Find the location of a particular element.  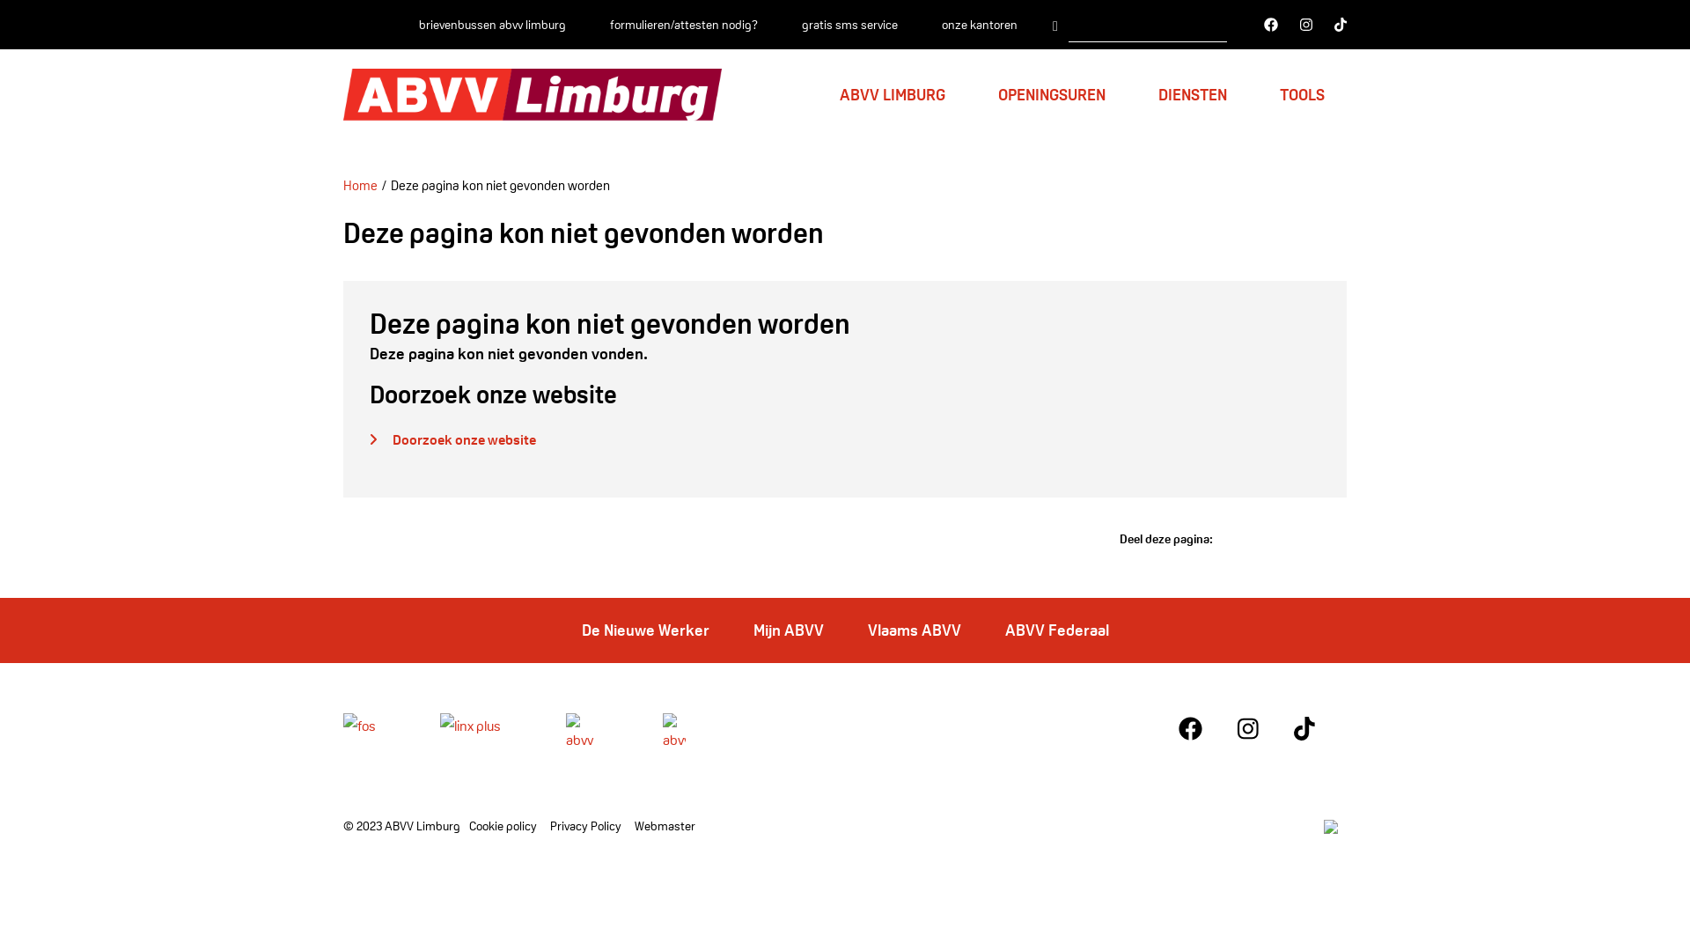

gratis sms service is located at coordinates (850, 25).